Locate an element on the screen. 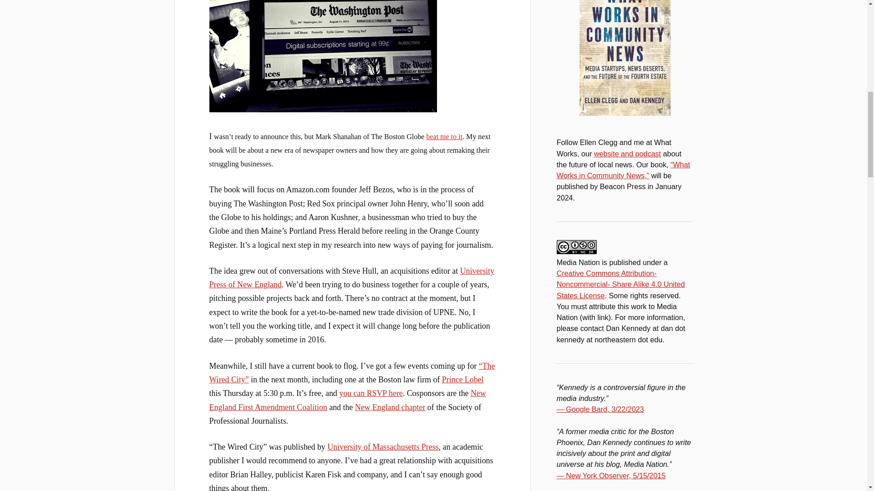 Image resolution: width=874 pixels, height=491 pixels. beat me to it is located at coordinates (444, 136).